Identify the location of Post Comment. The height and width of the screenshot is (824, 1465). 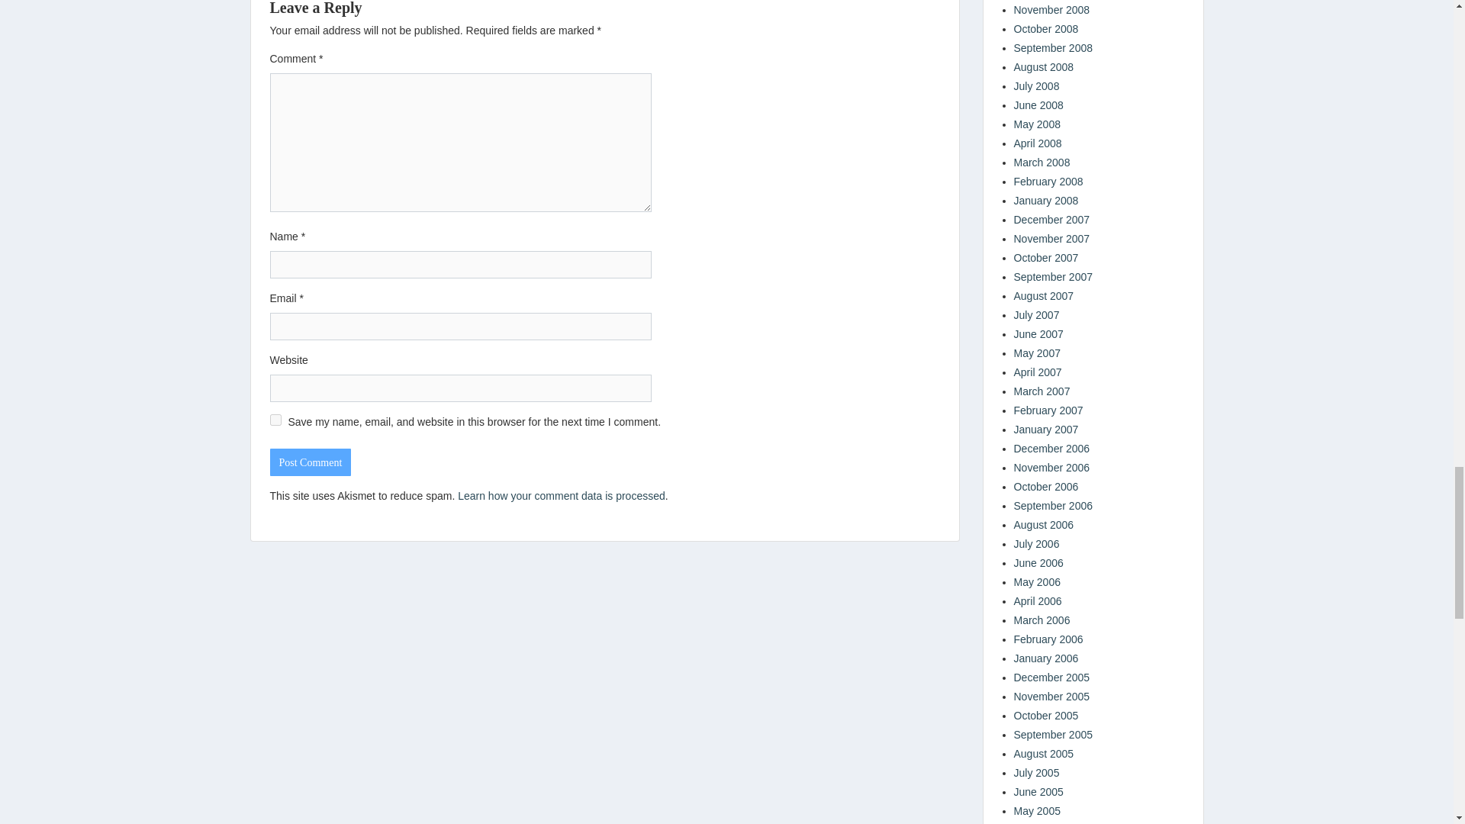
(310, 462).